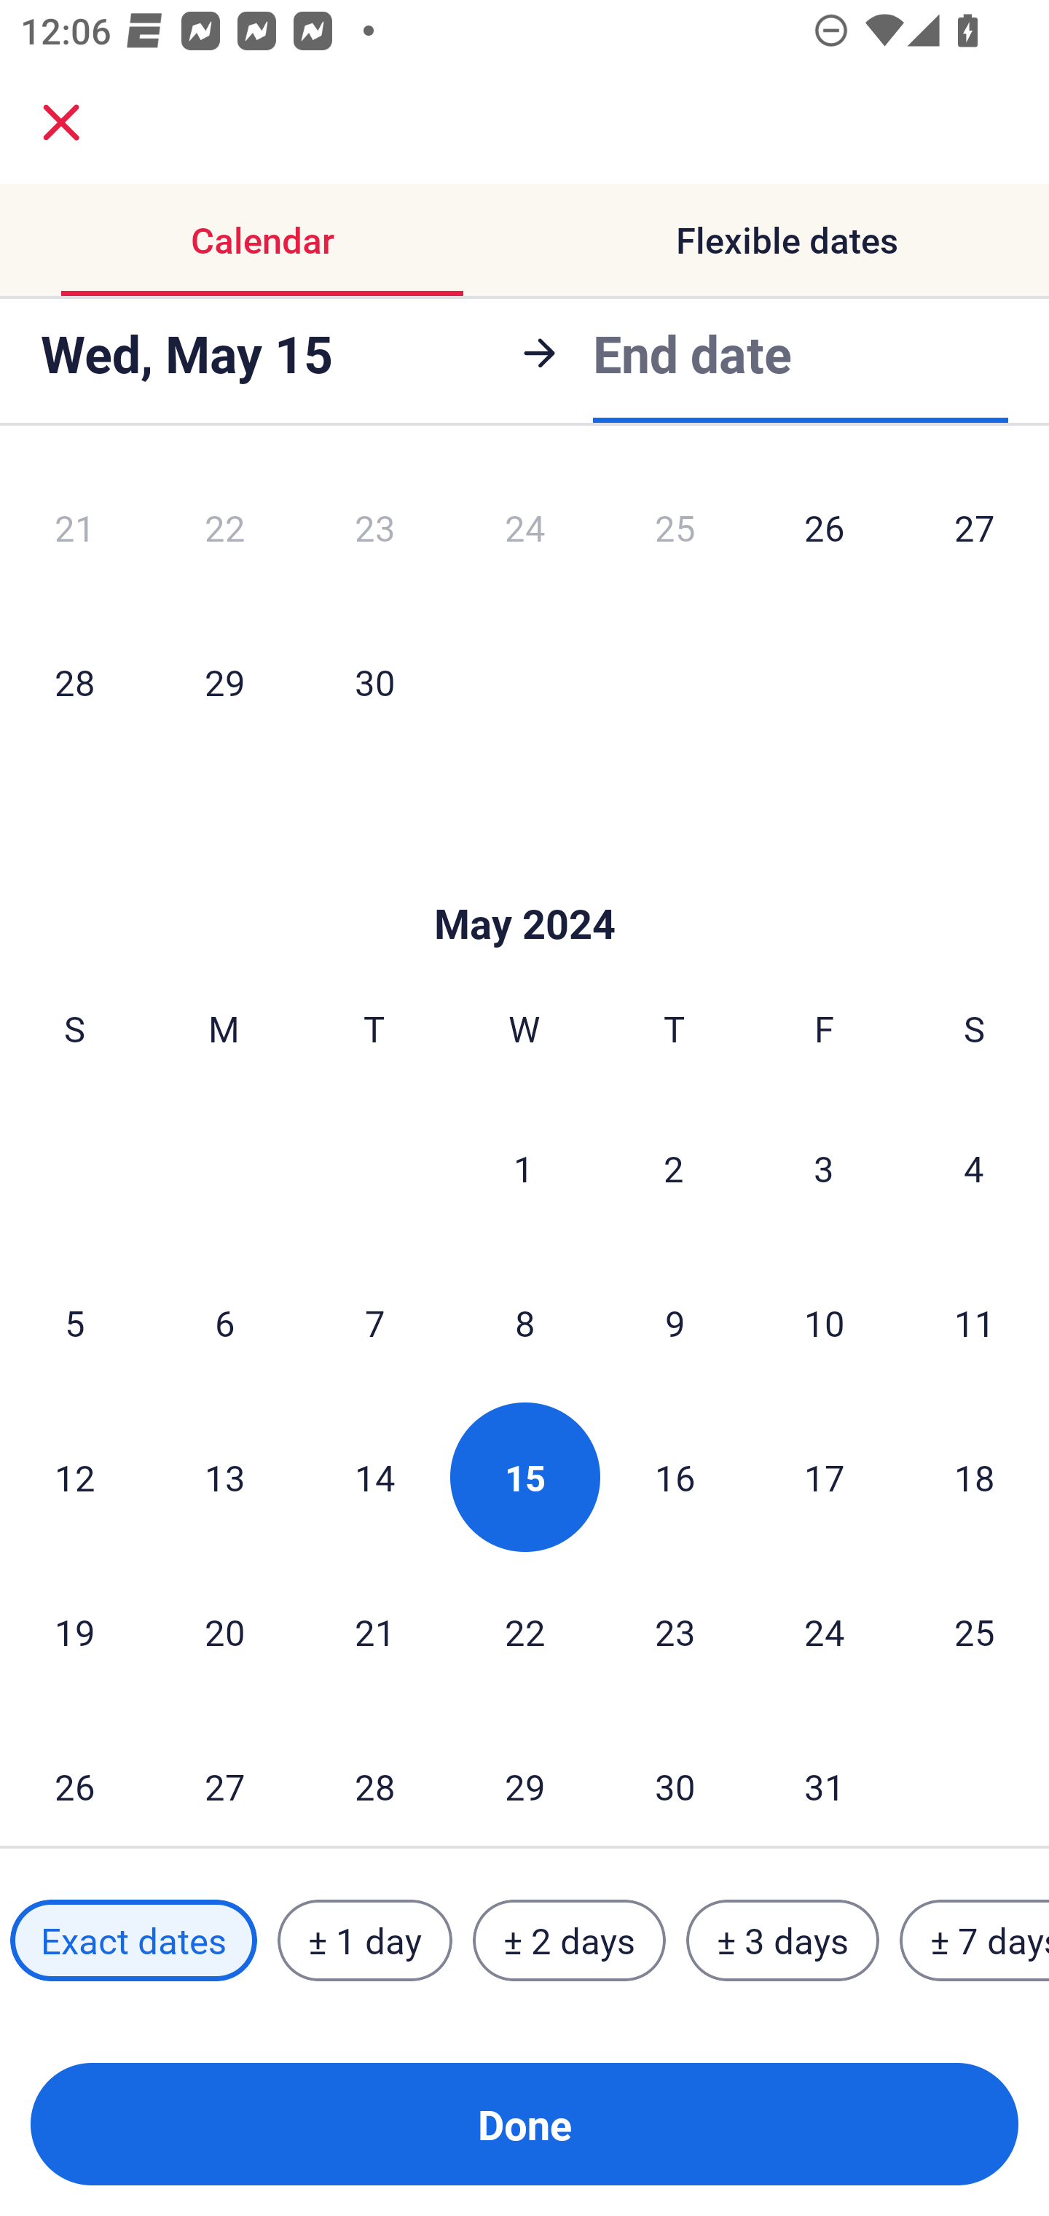 Image resolution: width=1049 pixels, height=2216 pixels. I want to click on 21 Sunday, April 21, 2024, so click(74, 535).